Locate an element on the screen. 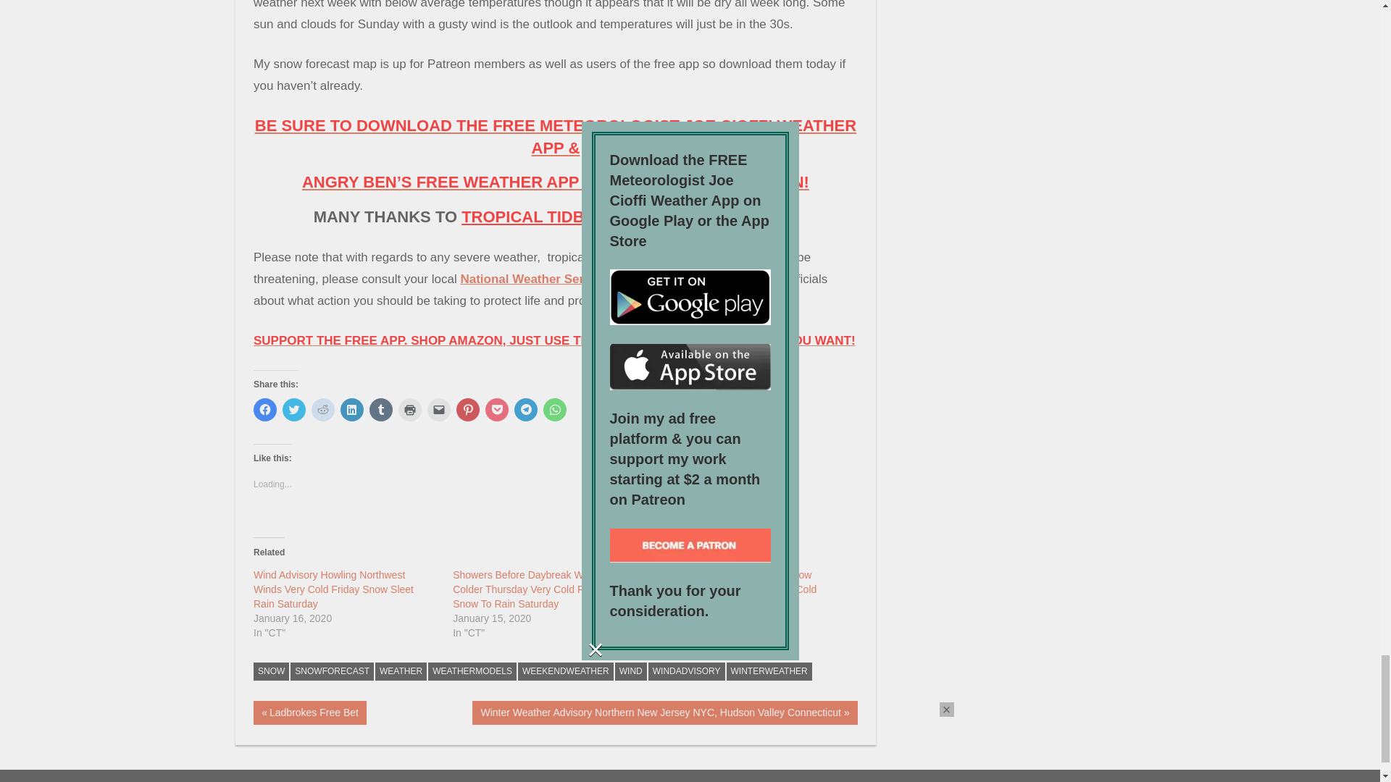 This screenshot has width=1391, height=782. Click to share on Reddit is located at coordinates (323, 410).